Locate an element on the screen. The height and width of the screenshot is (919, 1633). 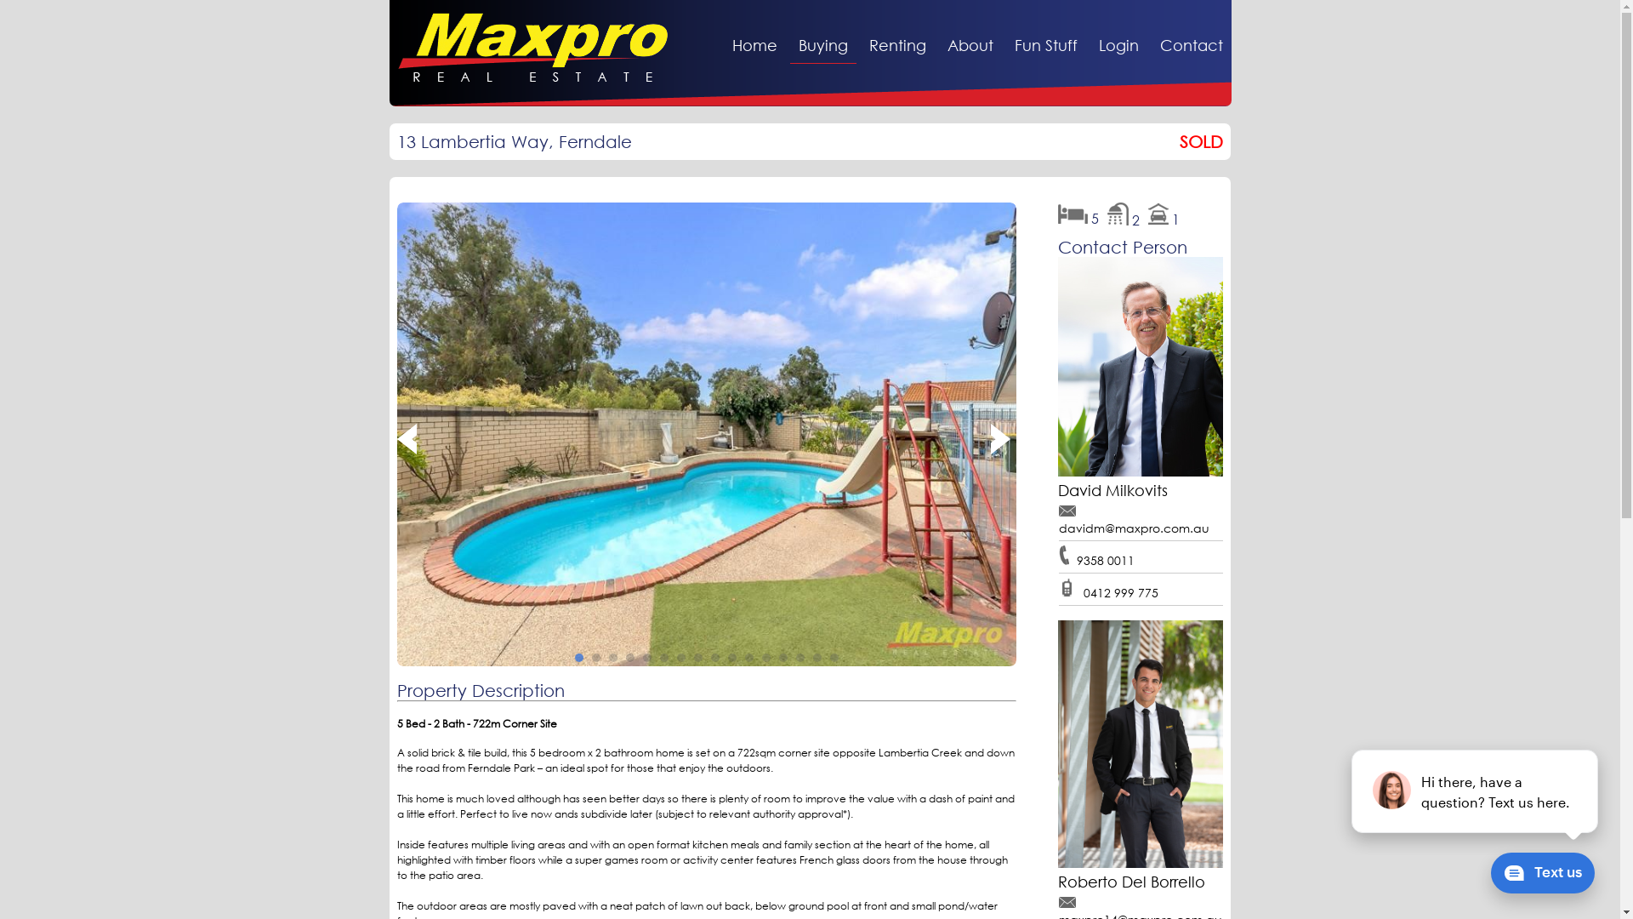
5 is located at coordinates (647, 658).